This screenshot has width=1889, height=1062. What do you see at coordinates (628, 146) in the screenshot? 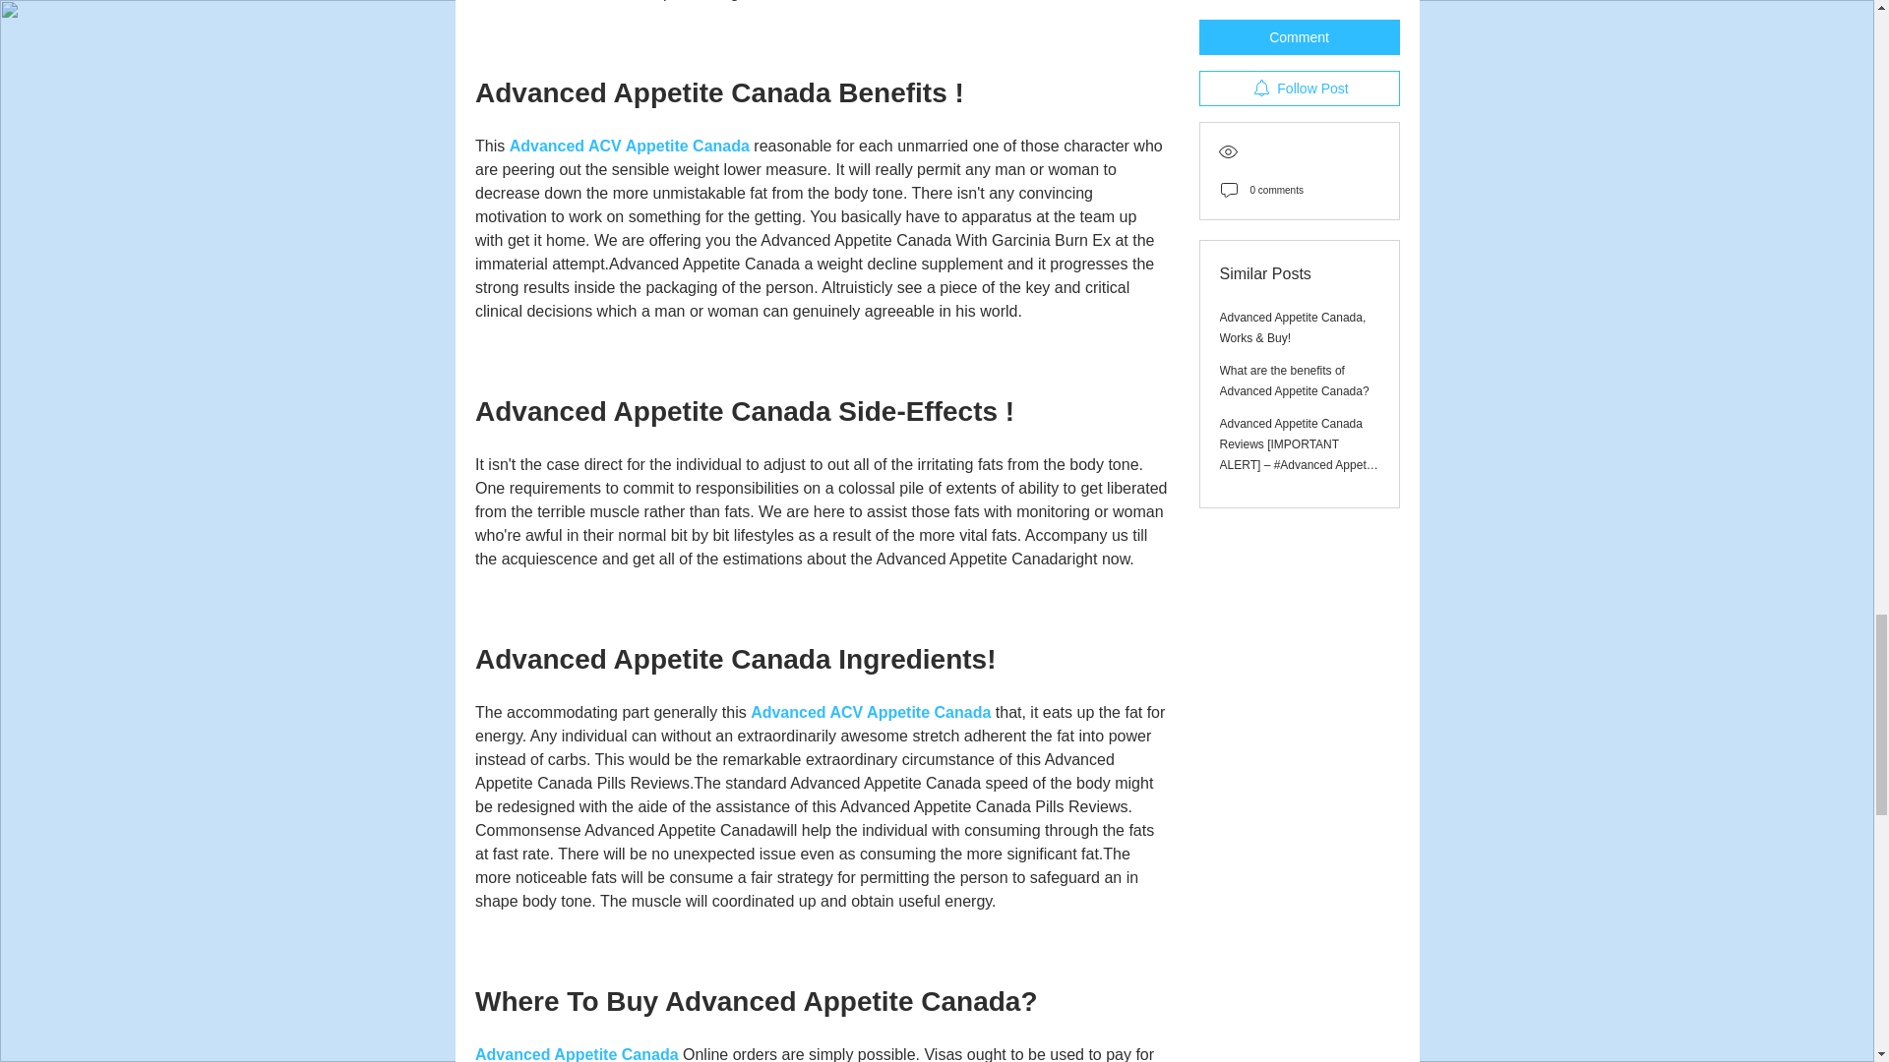
I see `Advanced ACV Appetite Canada` at bounding box center [628, 146].